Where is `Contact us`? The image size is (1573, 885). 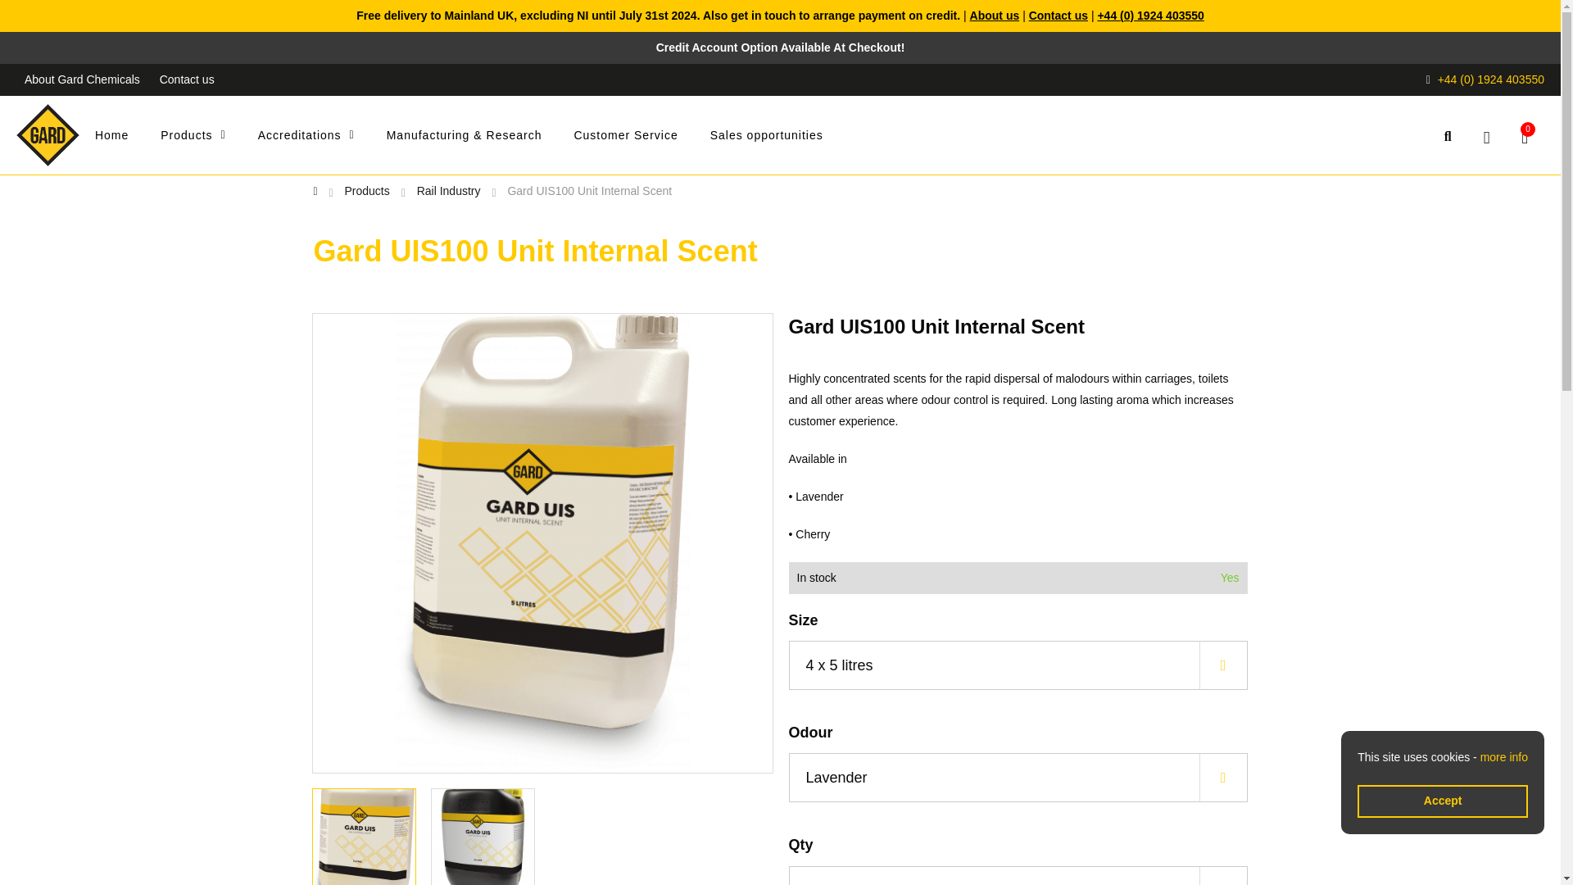
Contact us is located at coordinates (187, 80).